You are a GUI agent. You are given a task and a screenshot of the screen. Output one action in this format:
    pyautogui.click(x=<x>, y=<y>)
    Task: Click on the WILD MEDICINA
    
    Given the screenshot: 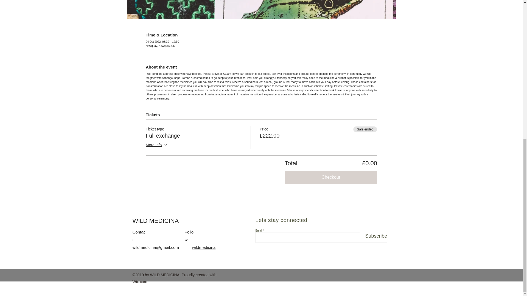 What is the action you would take?
    pyautogui.click(x=155, y=220)
    